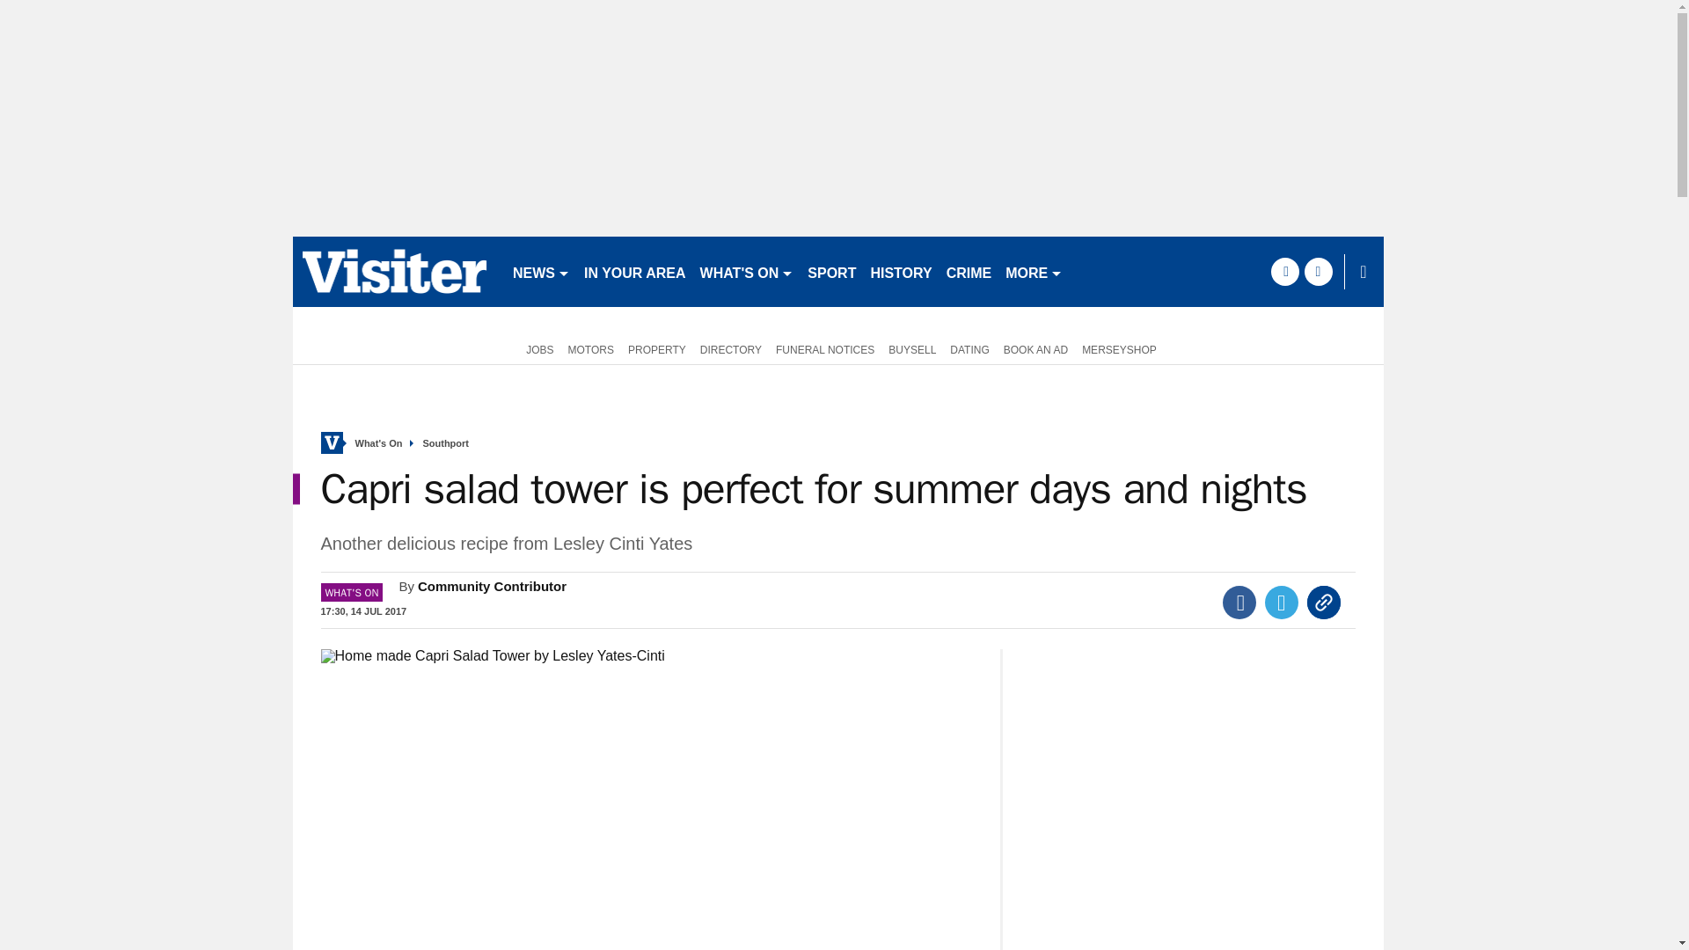  Describe the element at coordinates (591, 348) in the screenshot. I see `MOTORS` at that location.